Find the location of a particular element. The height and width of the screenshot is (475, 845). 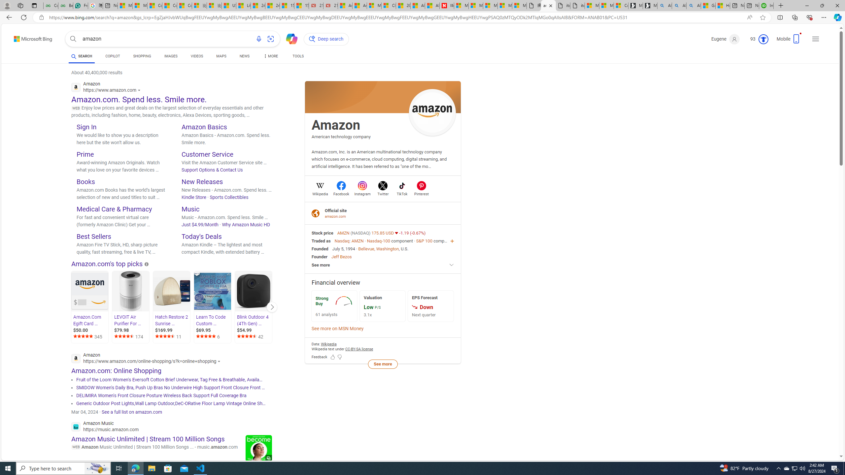

Amazon Music is located at coordinates (105, 427).